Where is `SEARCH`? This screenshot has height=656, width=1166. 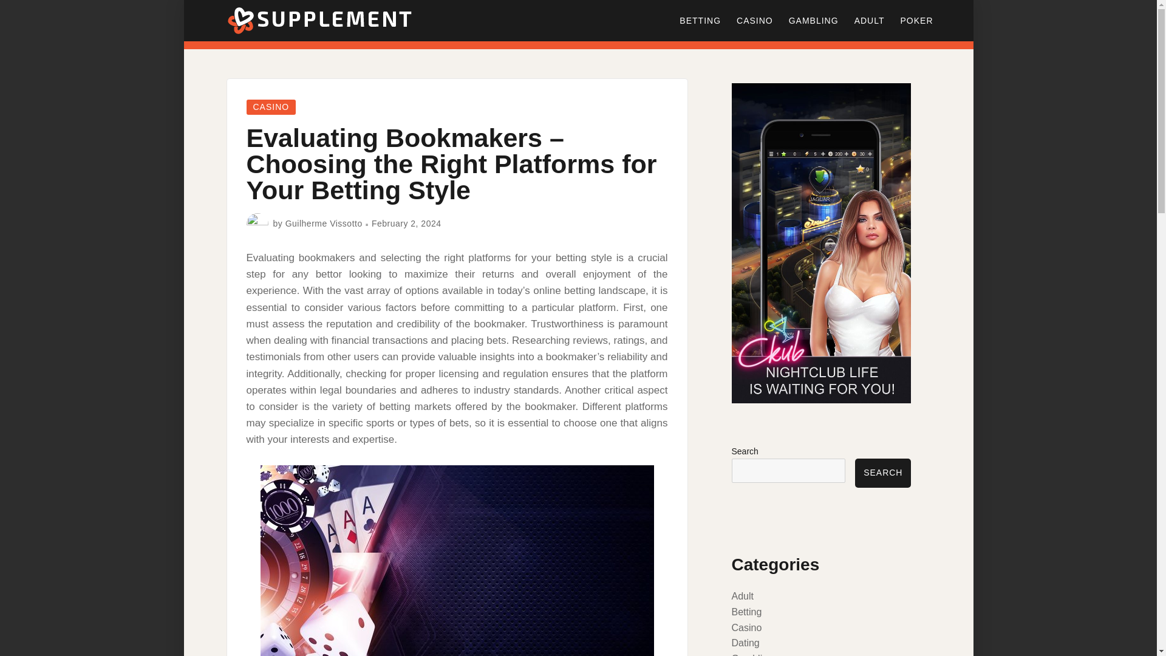 SEARCH is located at coordinates (882, 473).